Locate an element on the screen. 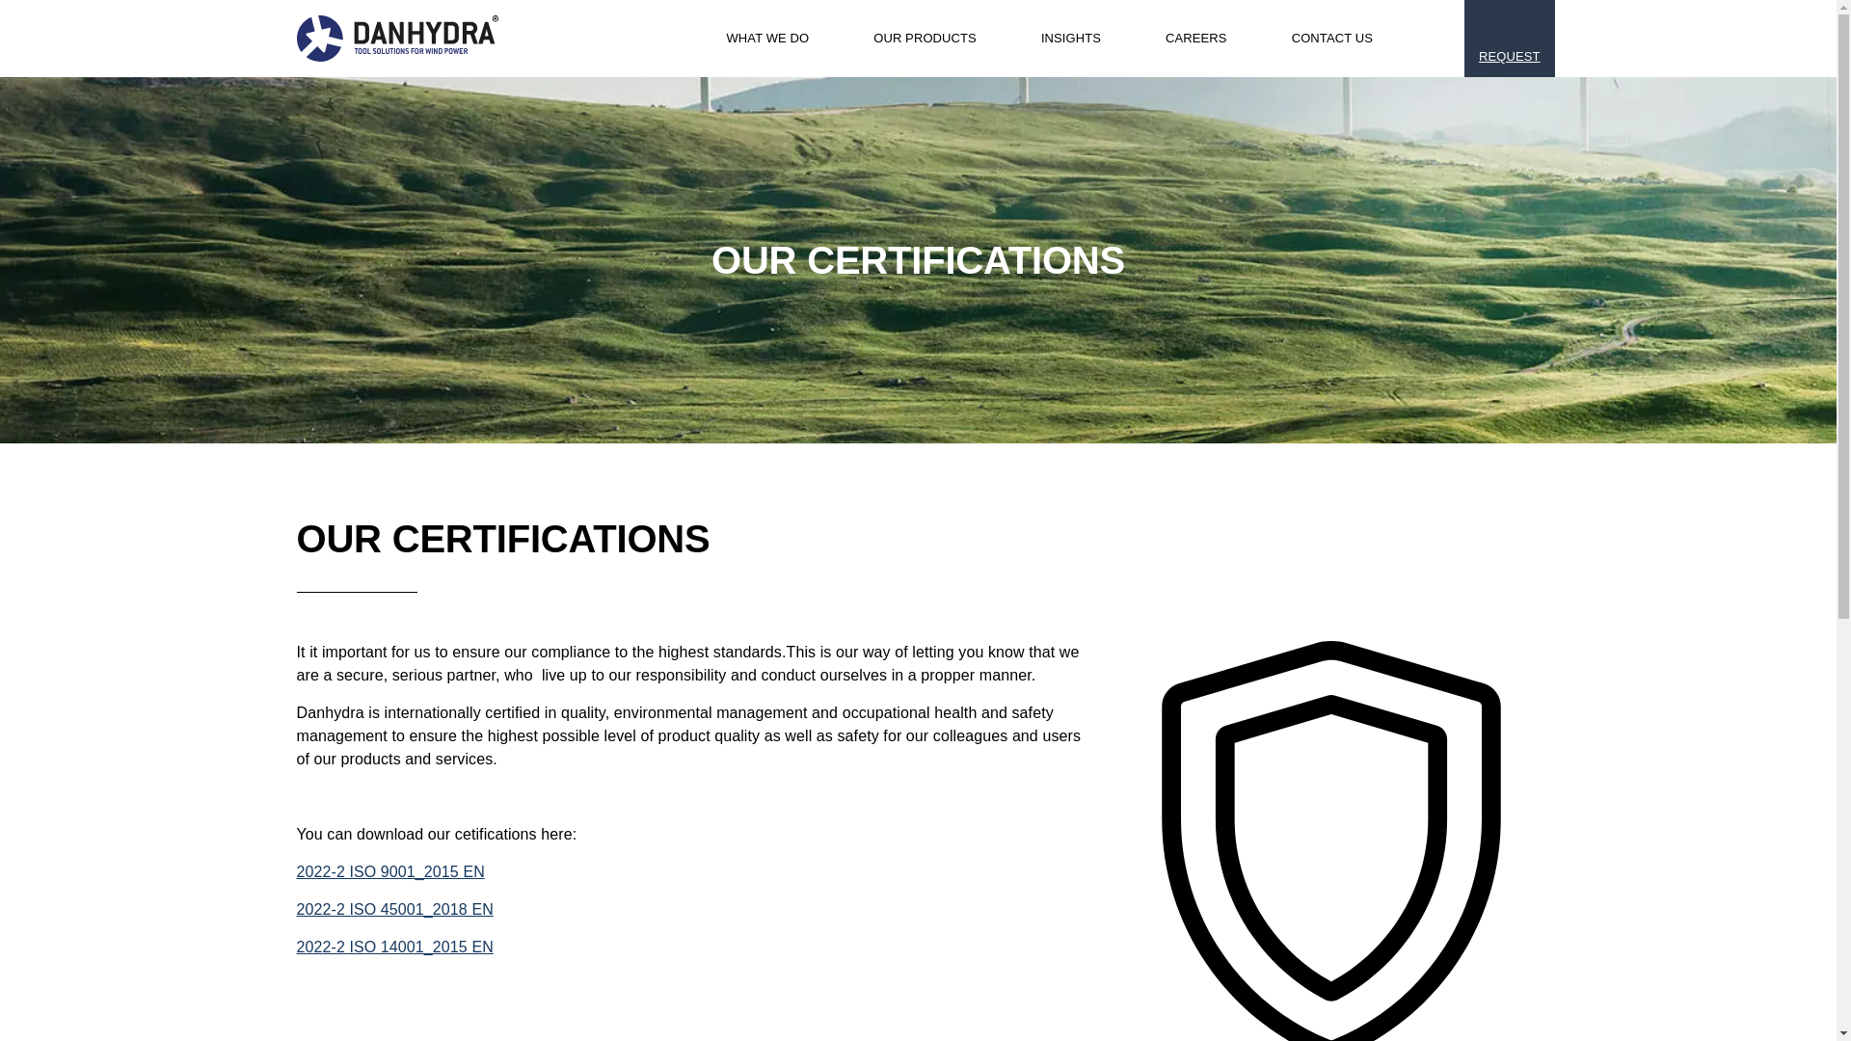 Image resolution: width=1851 pixels, height=1041 pixels. CONTACT US is located at coordinates (1317, 39).